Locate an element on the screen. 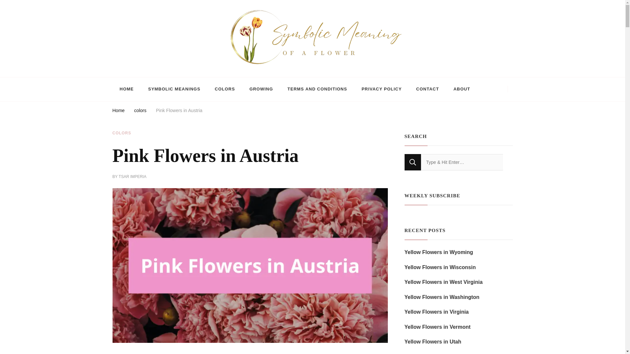 This screenshot has width=630, height=354. HOME is located at coordinates (126, 89).